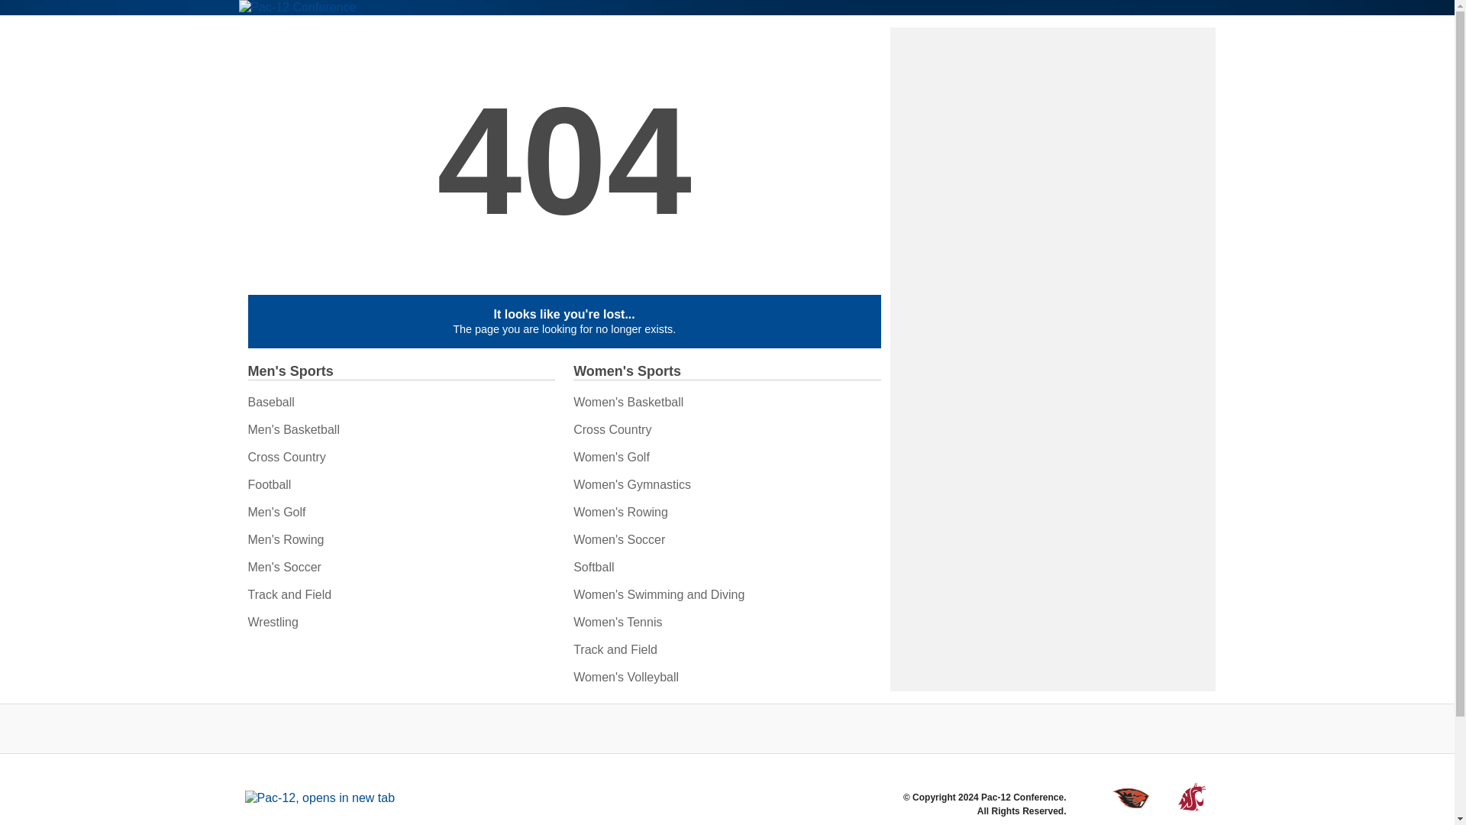 The height and width of the screenshot is (825, 1466). I want to click on Track and Field, so click(289, 594).